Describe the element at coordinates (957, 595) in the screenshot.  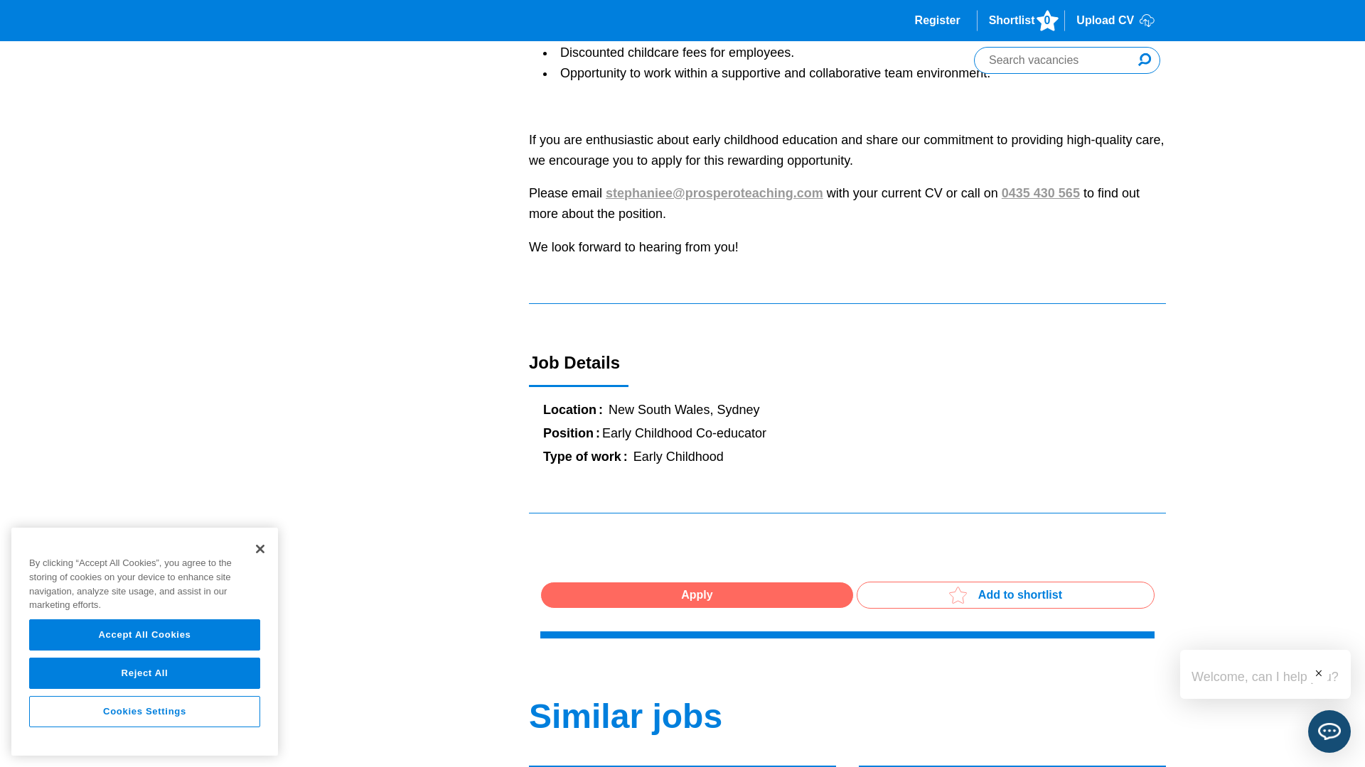
I see `shortlist star` at that location.